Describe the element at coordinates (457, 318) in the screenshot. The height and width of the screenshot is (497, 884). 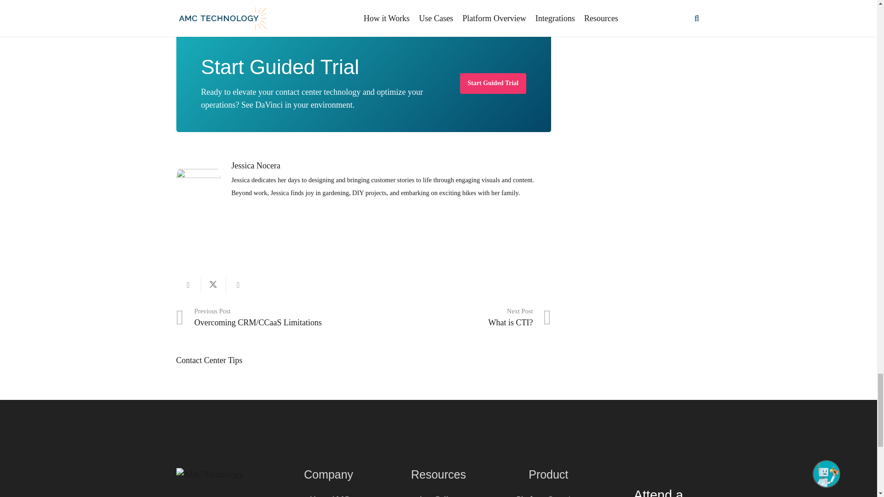
I see `What is CTI?` at that location.